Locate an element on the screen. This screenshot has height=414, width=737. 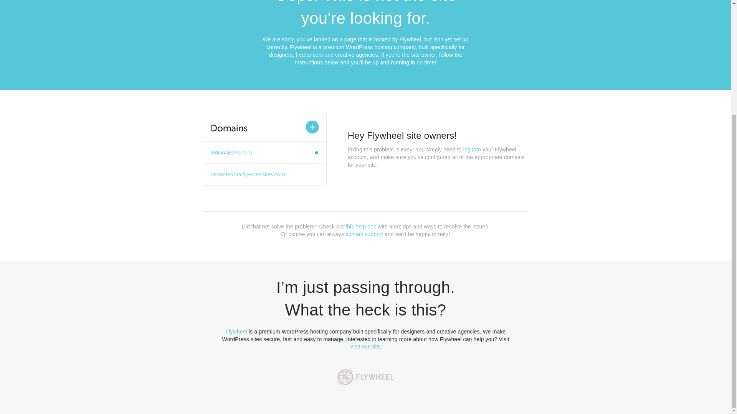
log into is located at coordinates (472, 149).